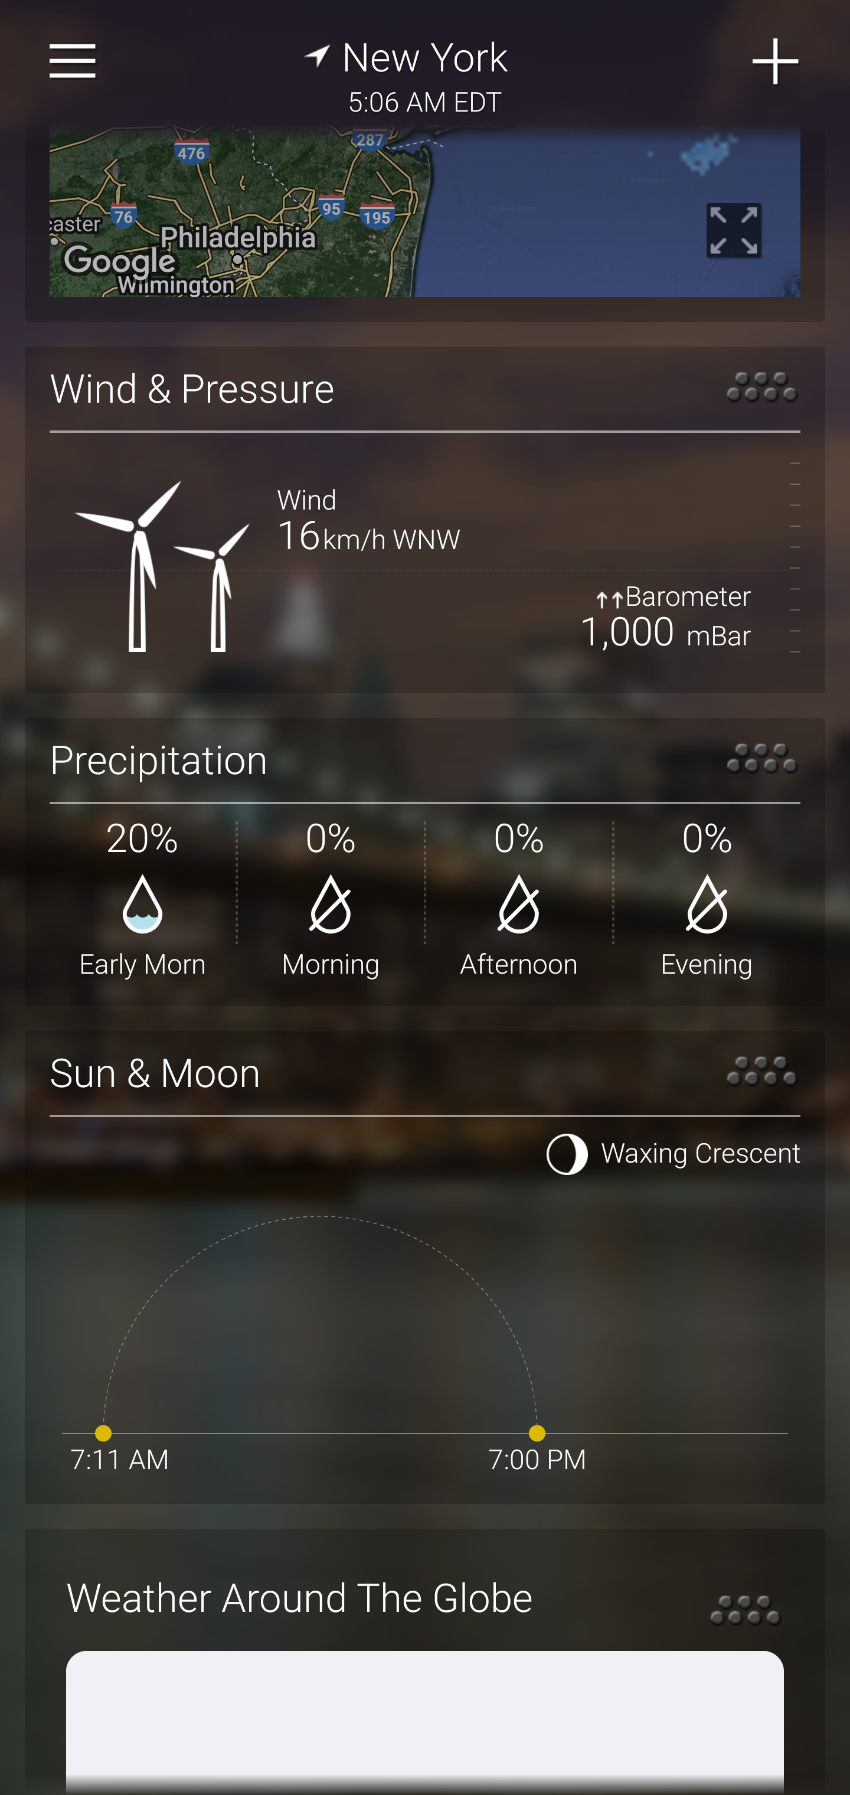  What do you see at coordinates (425, 210) in the screenshot?
I see `Google Map` at bounding box center [425, 210].